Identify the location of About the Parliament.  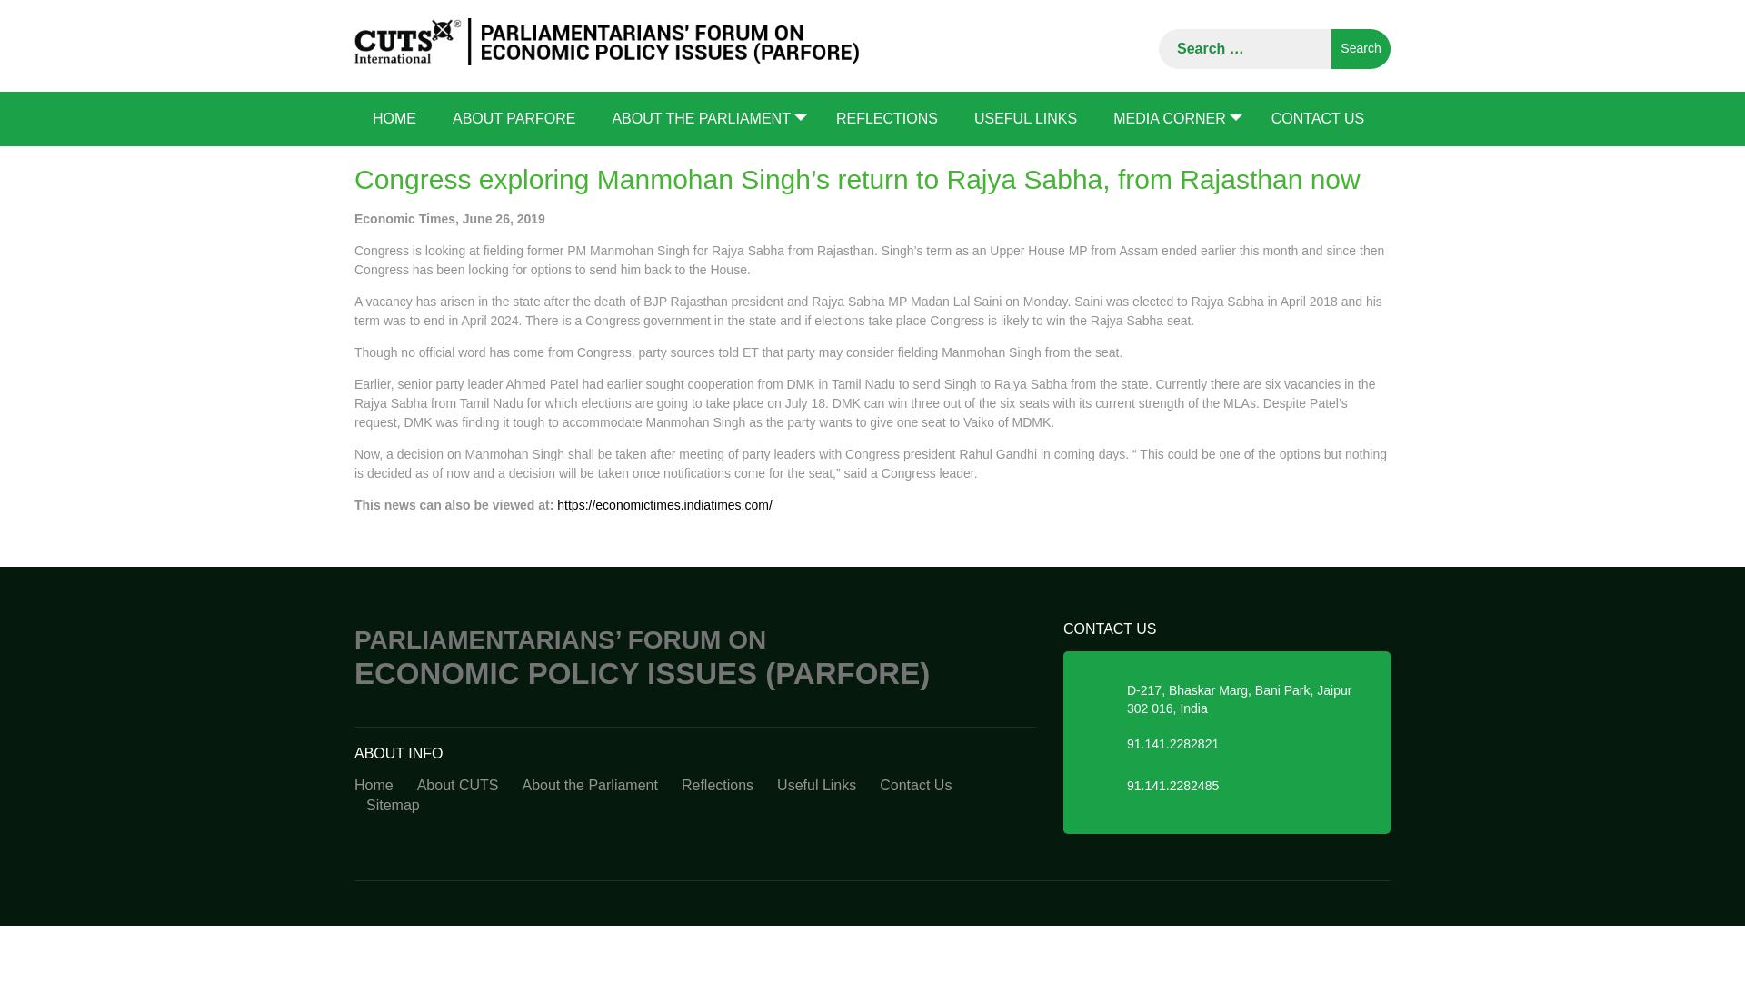
(591, 786).